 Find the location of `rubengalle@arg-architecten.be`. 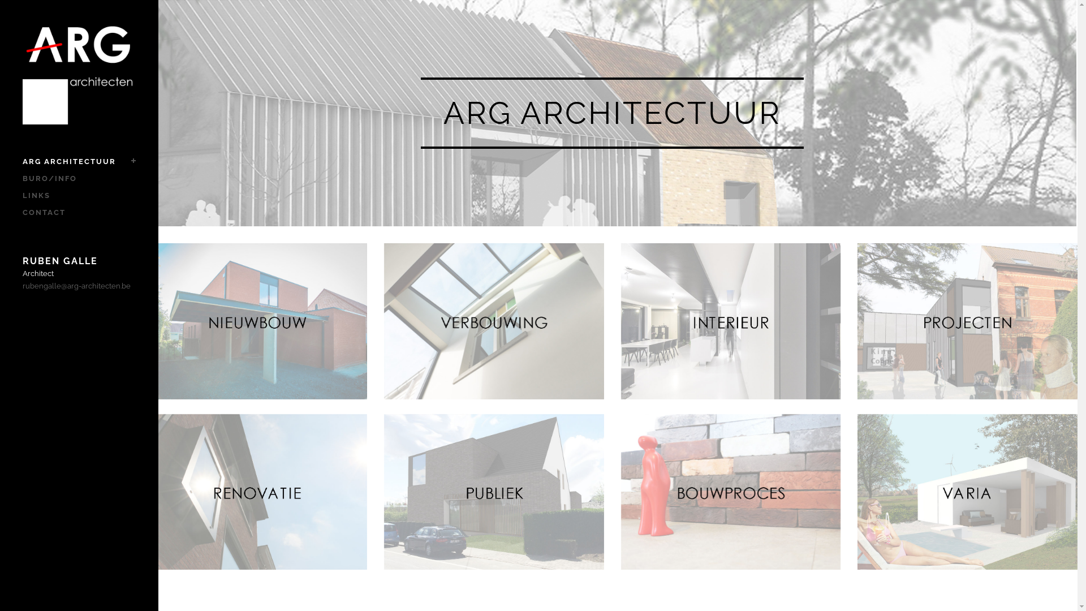

rubengalle@arg-architecten.be is located at coordinates (77, 286).